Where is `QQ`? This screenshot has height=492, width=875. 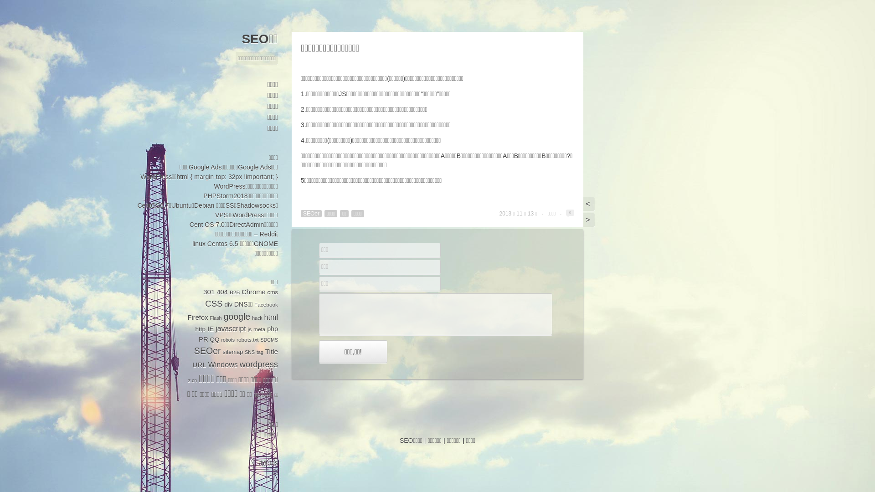 QQ is located at coordinates (214, 340).